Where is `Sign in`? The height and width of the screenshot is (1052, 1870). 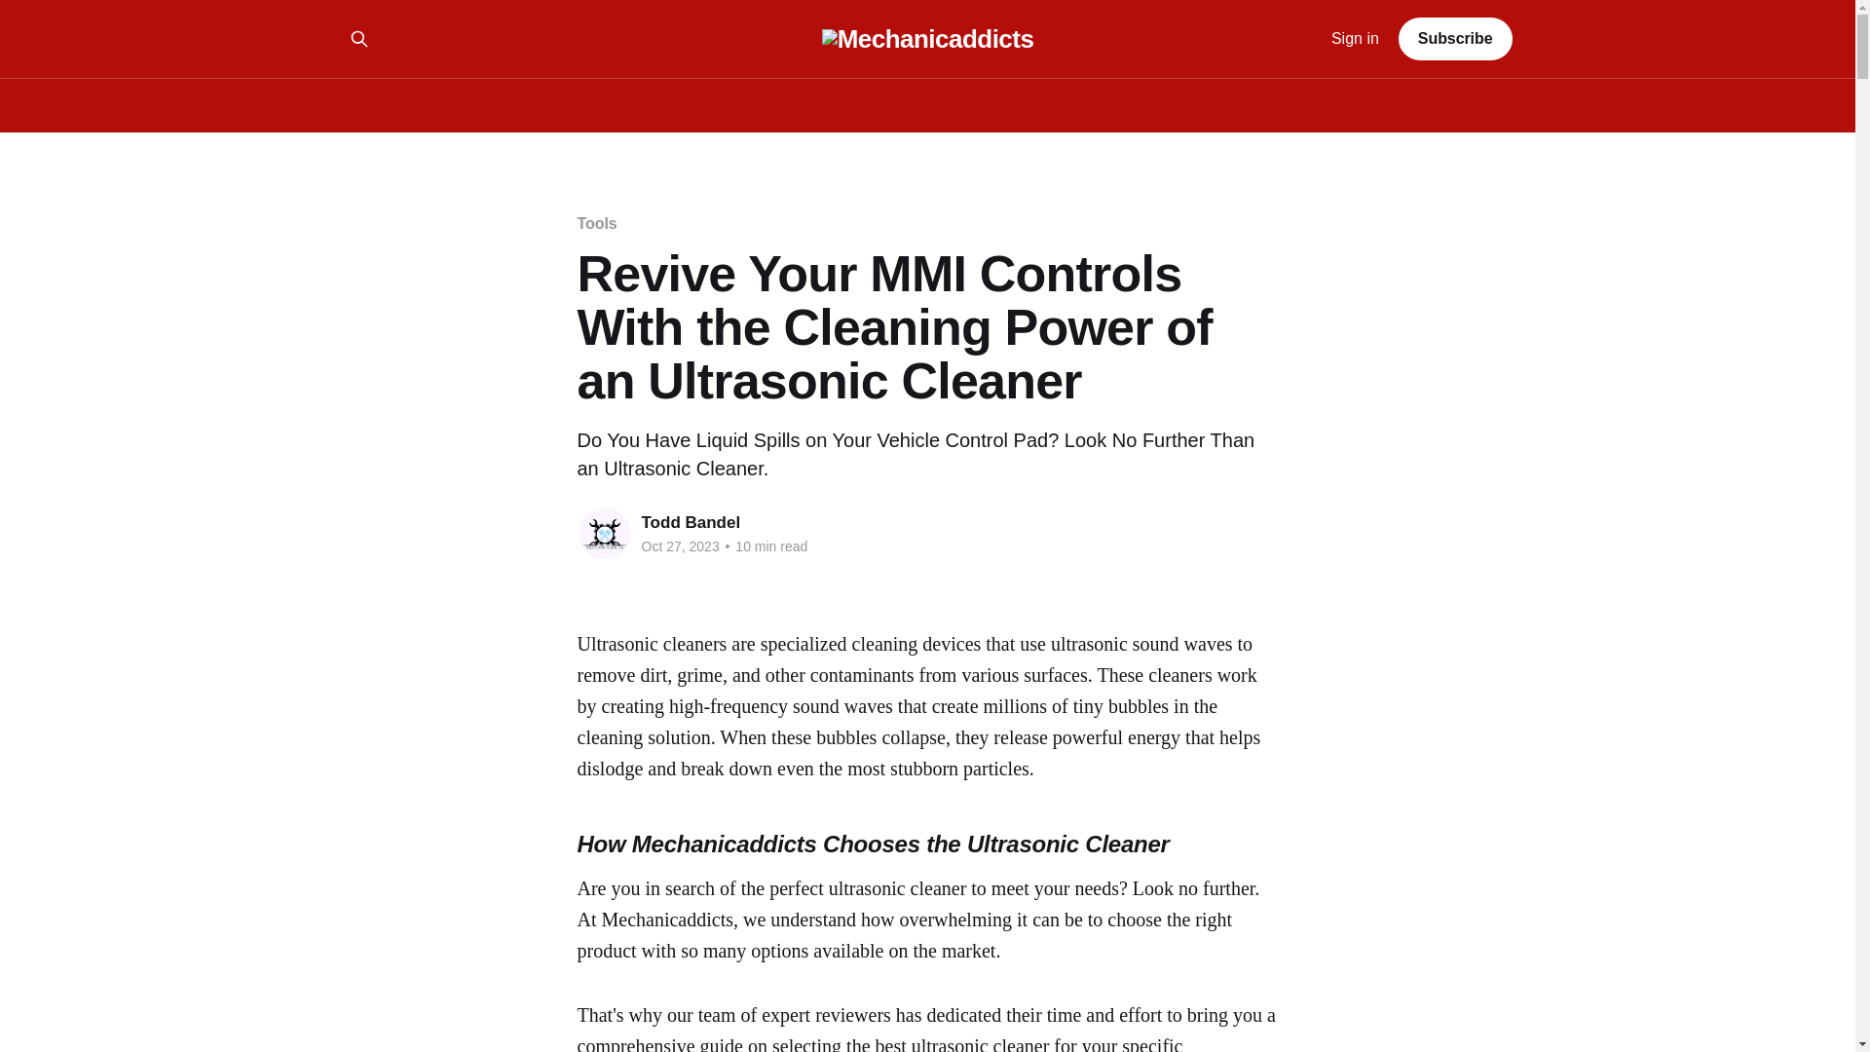 Sign in is located at coordinates (1356, 39).